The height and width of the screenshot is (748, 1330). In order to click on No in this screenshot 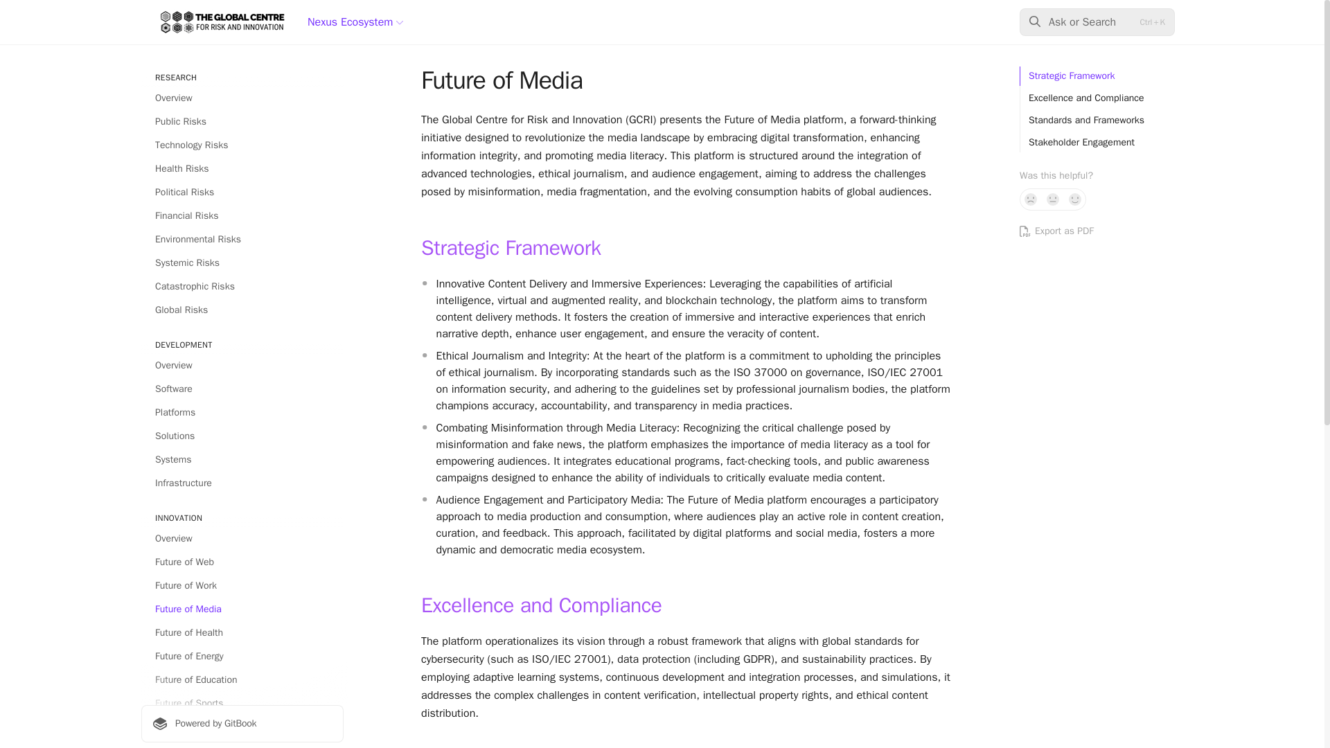, I will do `click(1031, 199)`.